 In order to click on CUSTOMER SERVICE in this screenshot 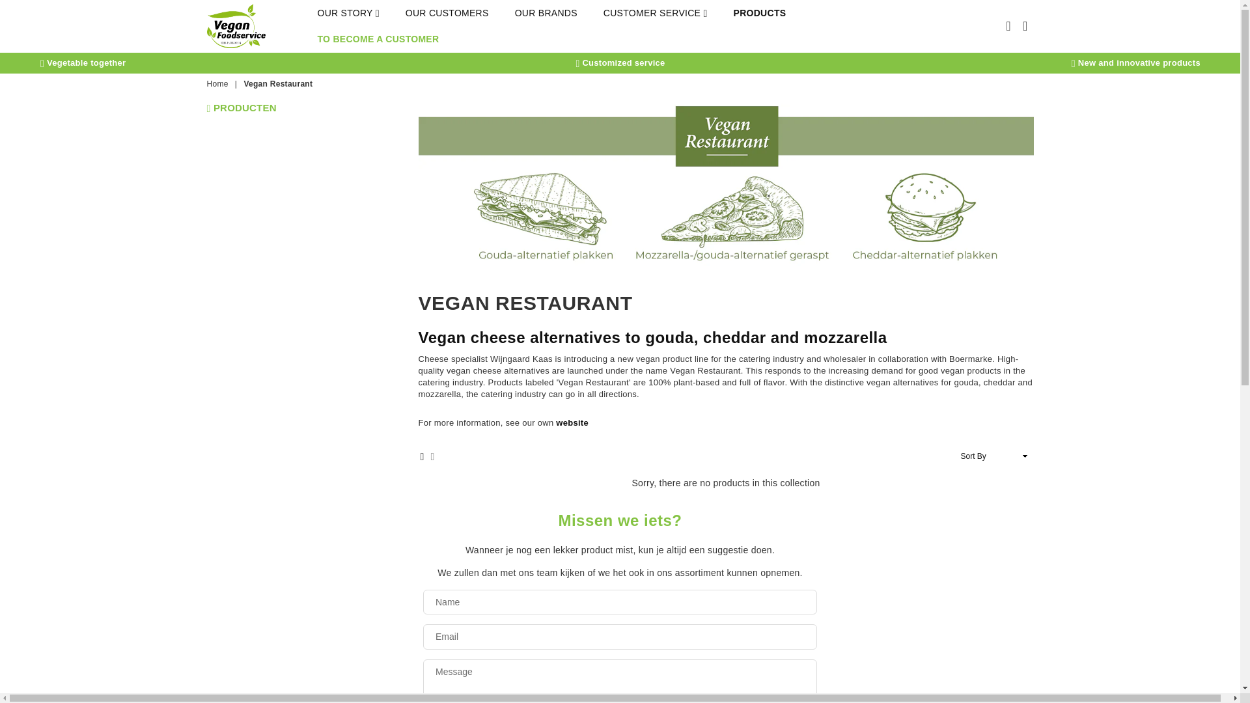, I will do `click(655, 13)`.